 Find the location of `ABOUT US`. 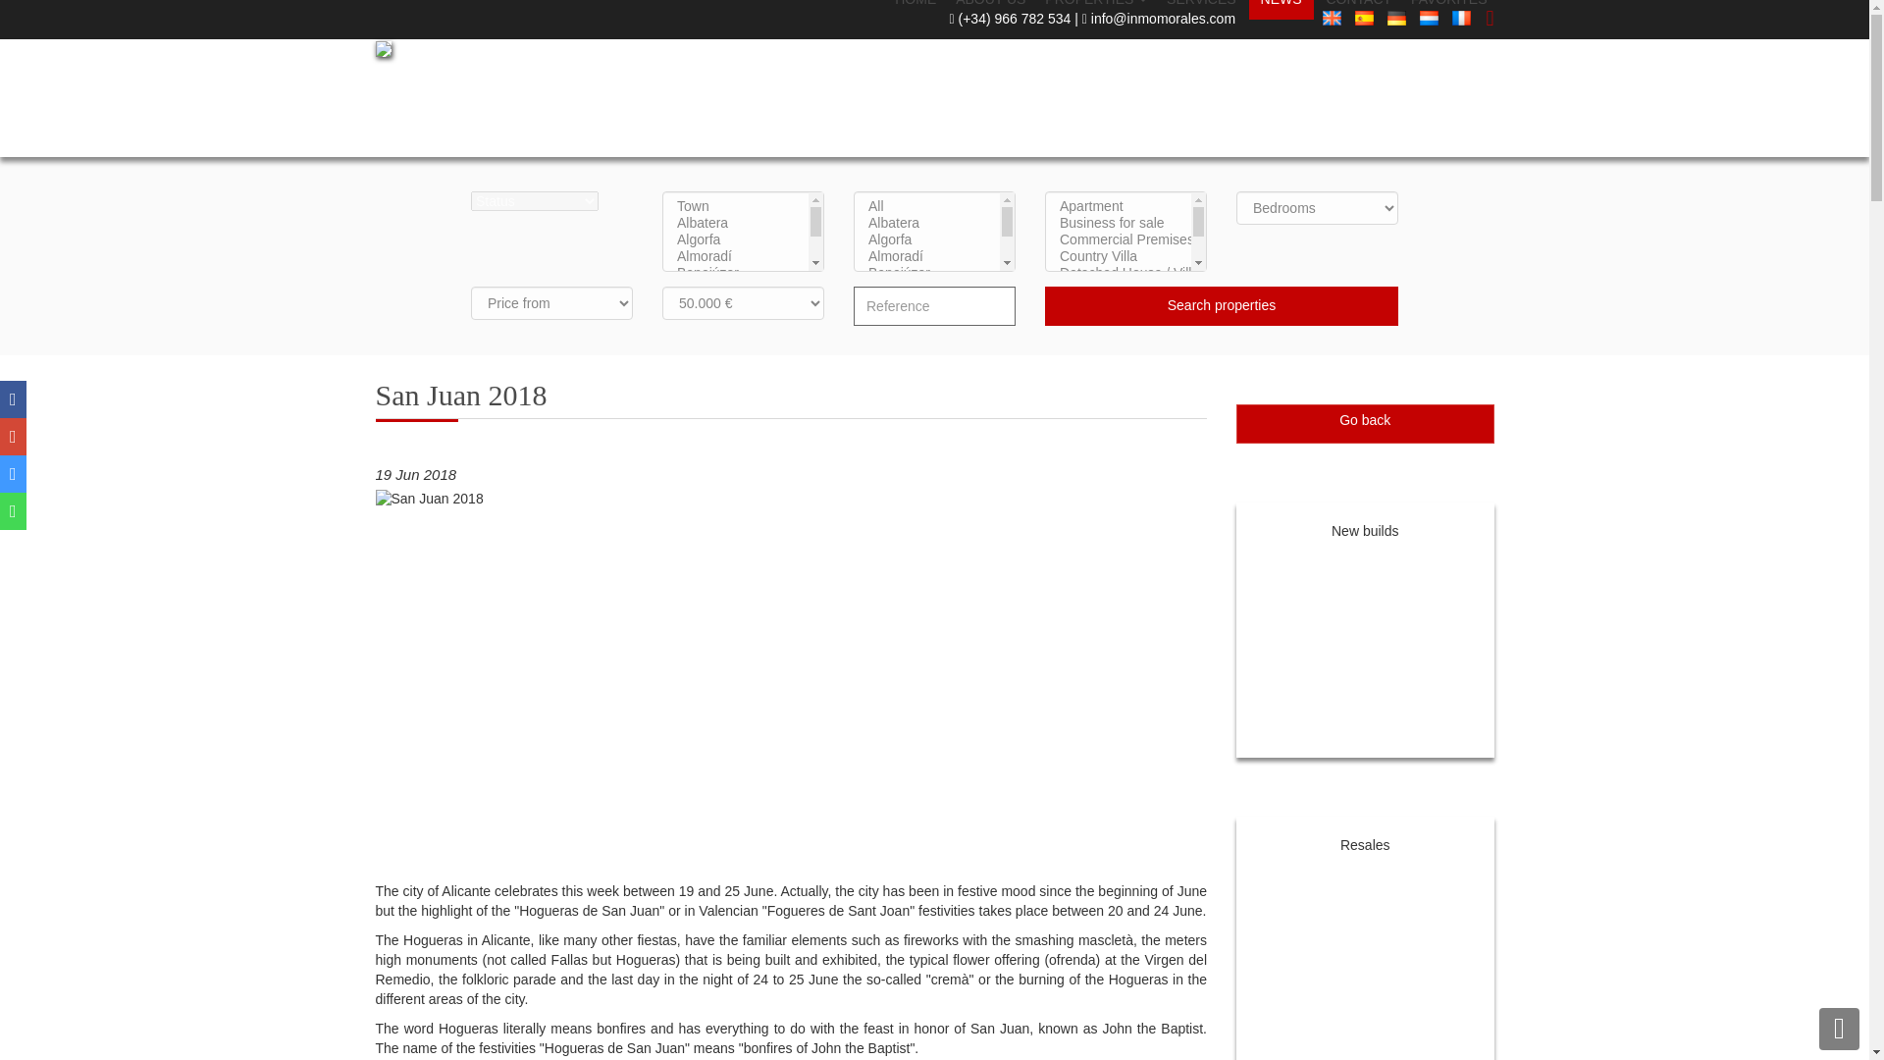

ABOUT US is located at coordinates (989, 4).